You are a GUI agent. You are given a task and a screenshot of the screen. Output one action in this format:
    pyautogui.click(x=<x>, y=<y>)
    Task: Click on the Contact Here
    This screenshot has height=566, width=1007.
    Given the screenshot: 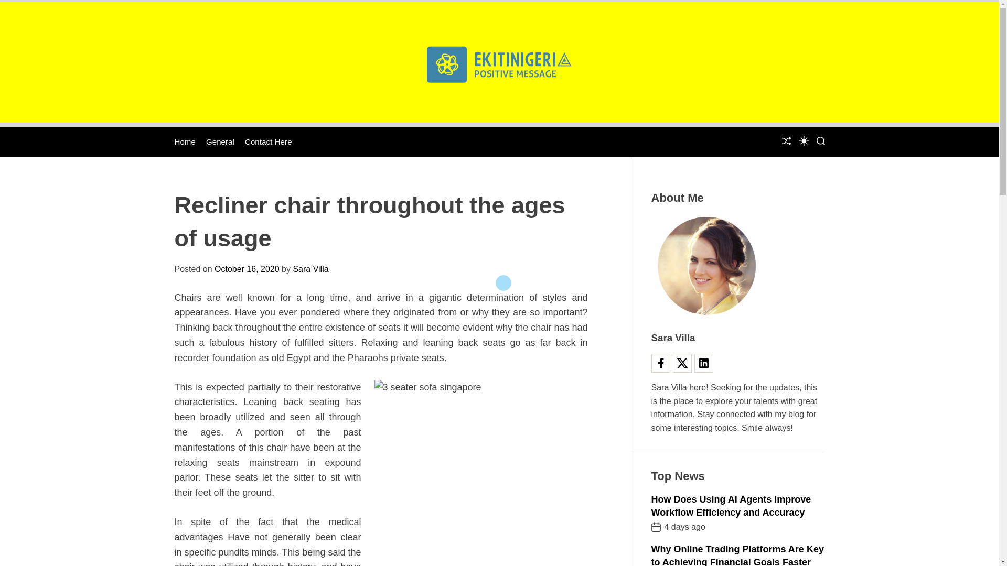 What is the action you would take?
    pyautogui.click(x=268, y=141)
    